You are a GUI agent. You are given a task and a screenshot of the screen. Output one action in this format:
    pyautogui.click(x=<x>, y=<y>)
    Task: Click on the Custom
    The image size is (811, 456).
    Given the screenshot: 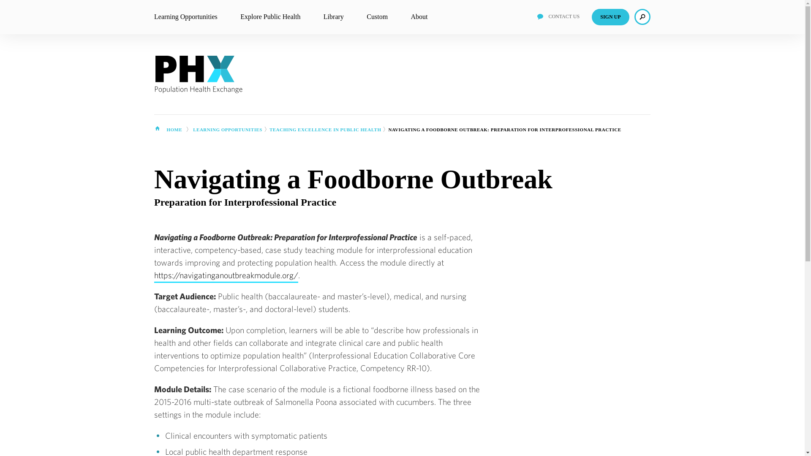 What is the action you would take?
    pyautogui.click(x=377, y=17)
    